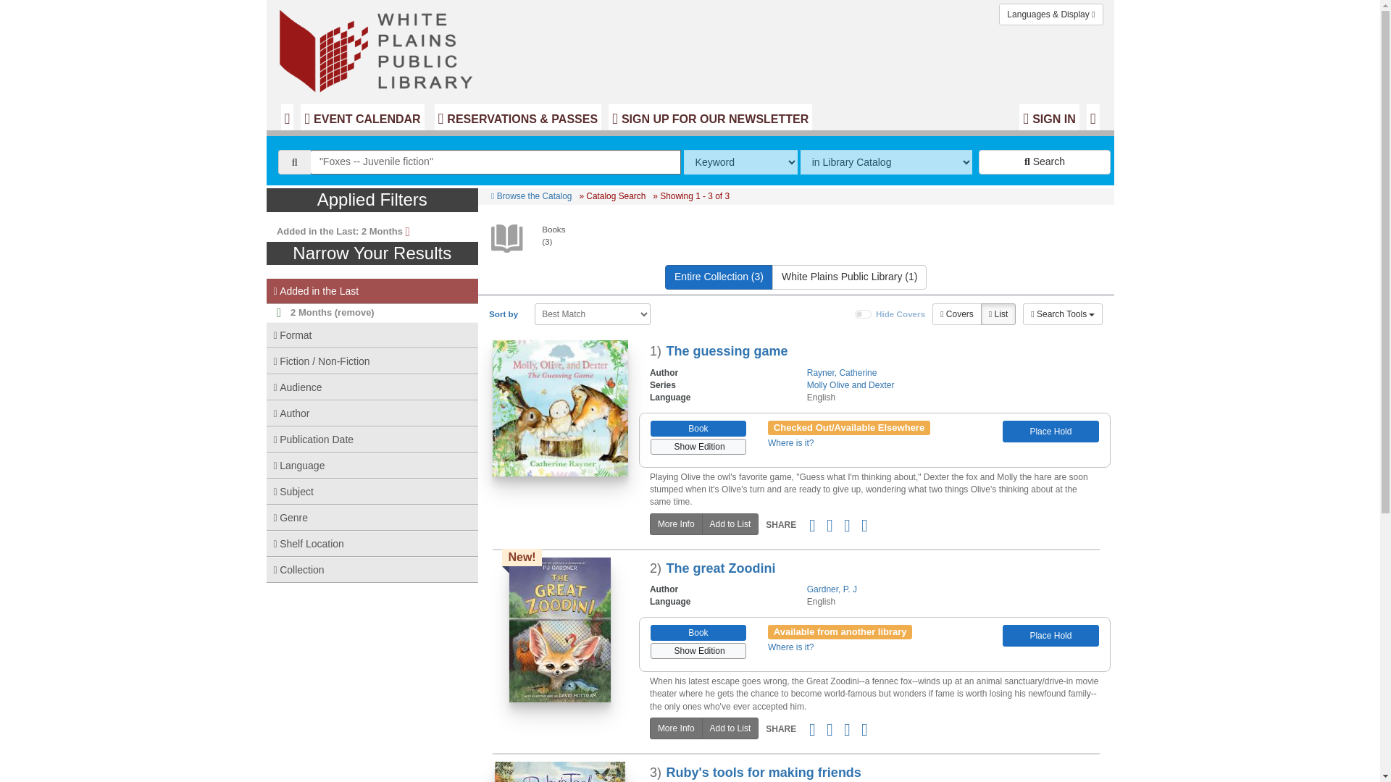  What do you see at coordinates (496, 162) in the screenshot?
I see `"Foxes -- Juvenile fiction"` at bounding box center [496, 162].